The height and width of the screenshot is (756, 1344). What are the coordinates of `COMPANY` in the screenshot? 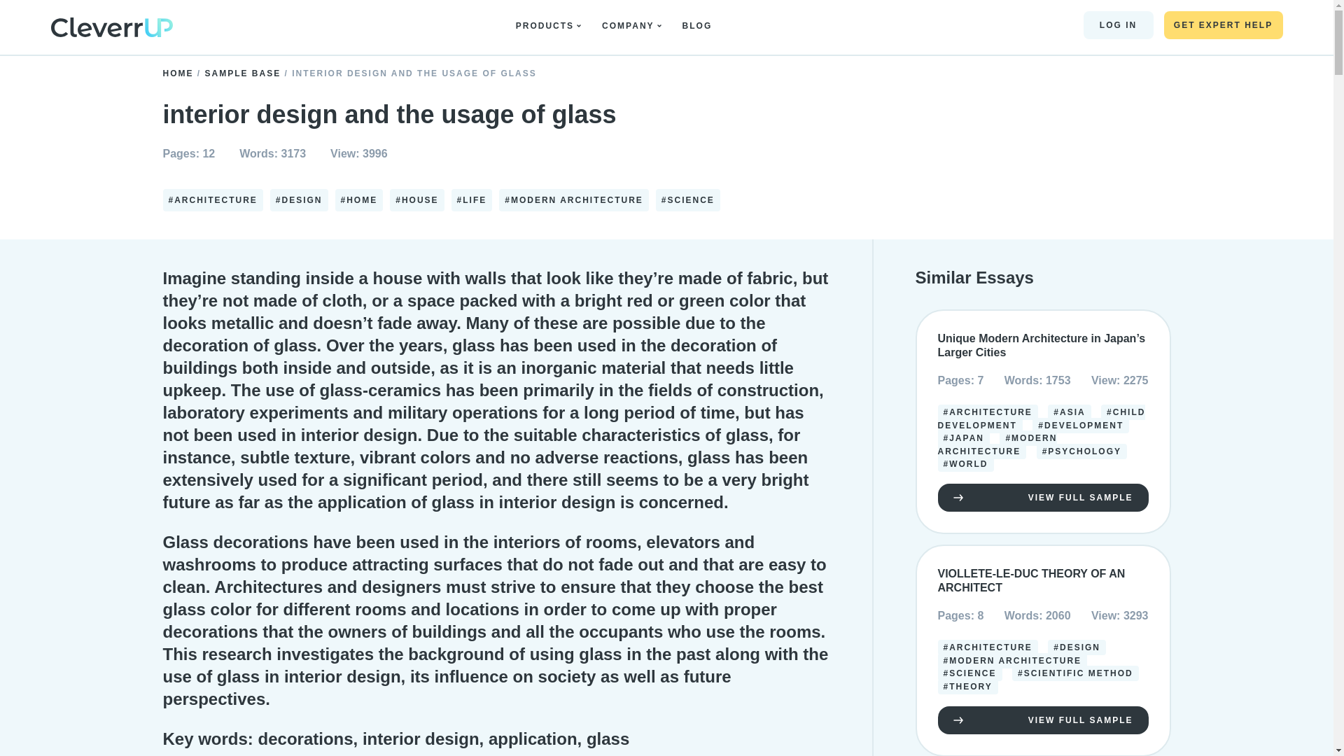 It's located at (631, 26).